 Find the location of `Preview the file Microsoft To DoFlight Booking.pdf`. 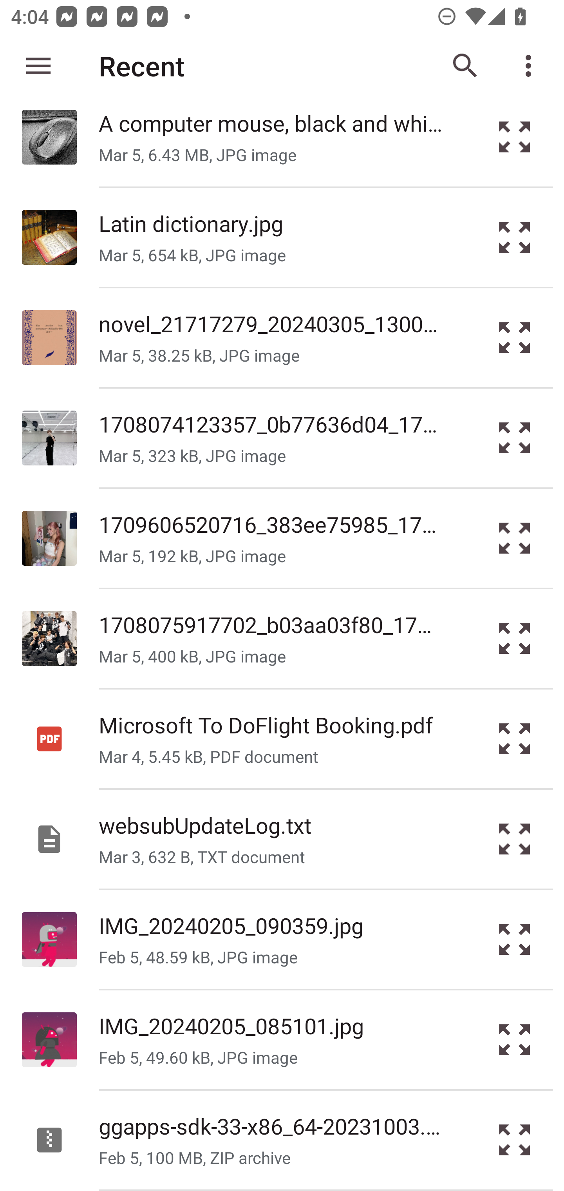

Preview the file Microsoft To DoFlight Booking.pdf is located at coordinates (515, 739).